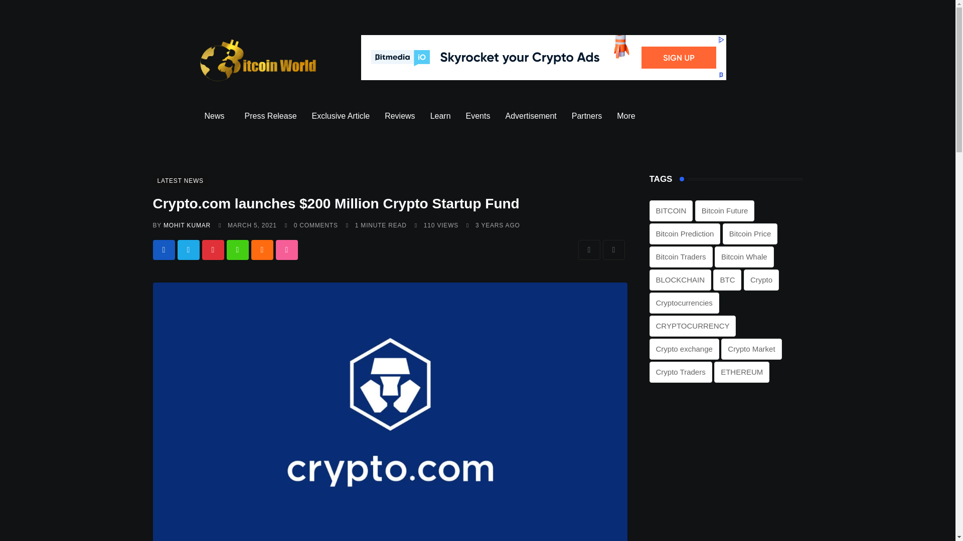 The height and width of the screenshot is (541, 963). Describe the element at coordinates (587, 116) in the screenshot. I see `Partners` at that location.